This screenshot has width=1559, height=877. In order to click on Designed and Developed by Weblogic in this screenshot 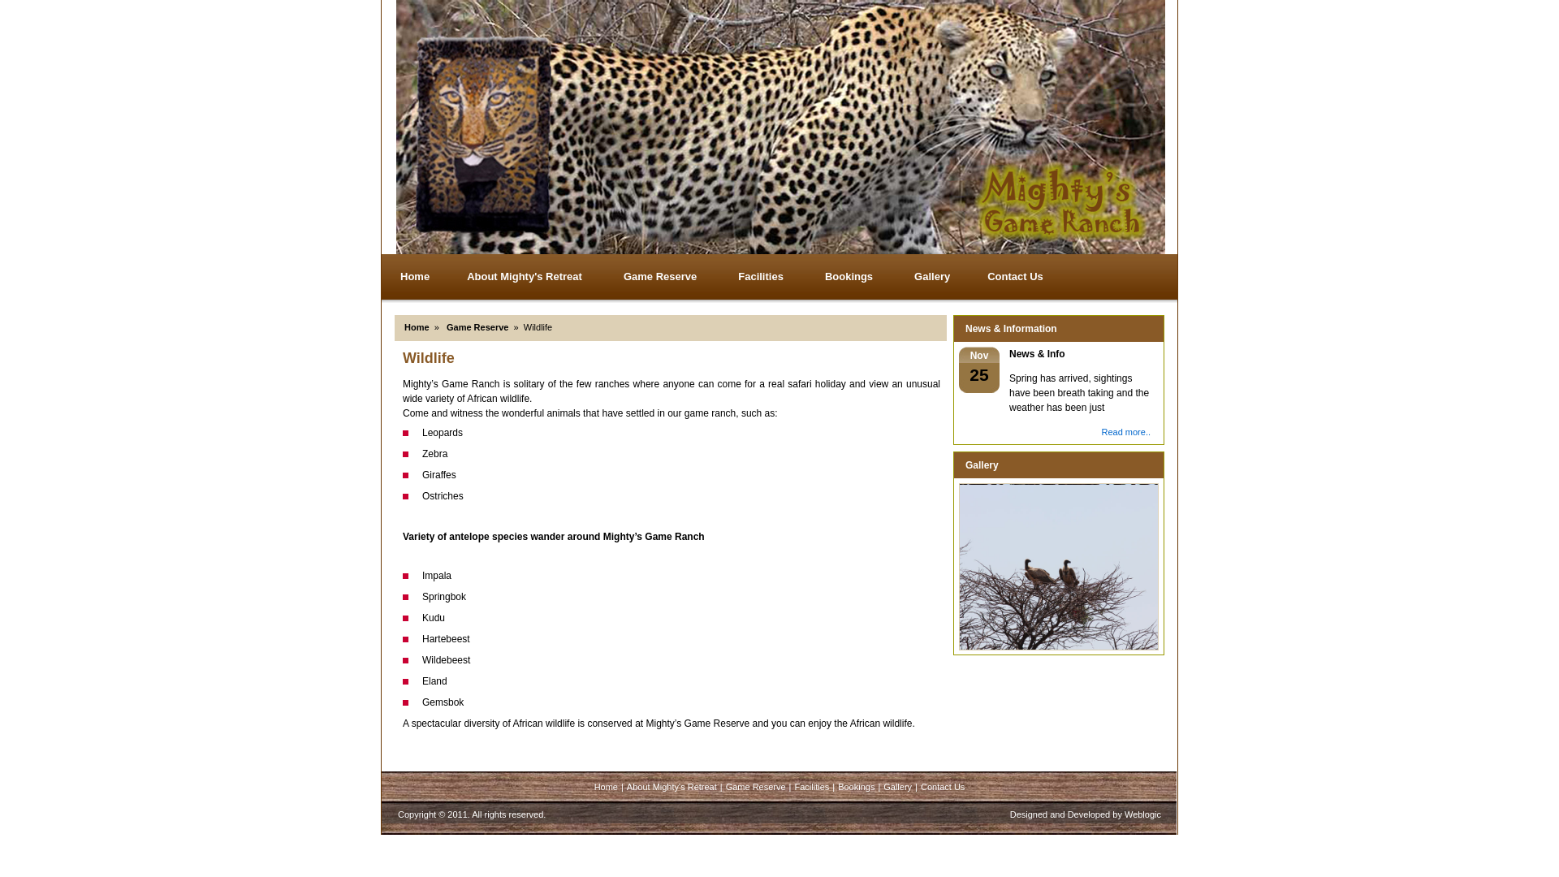, I will do `click(1086, 814)`.